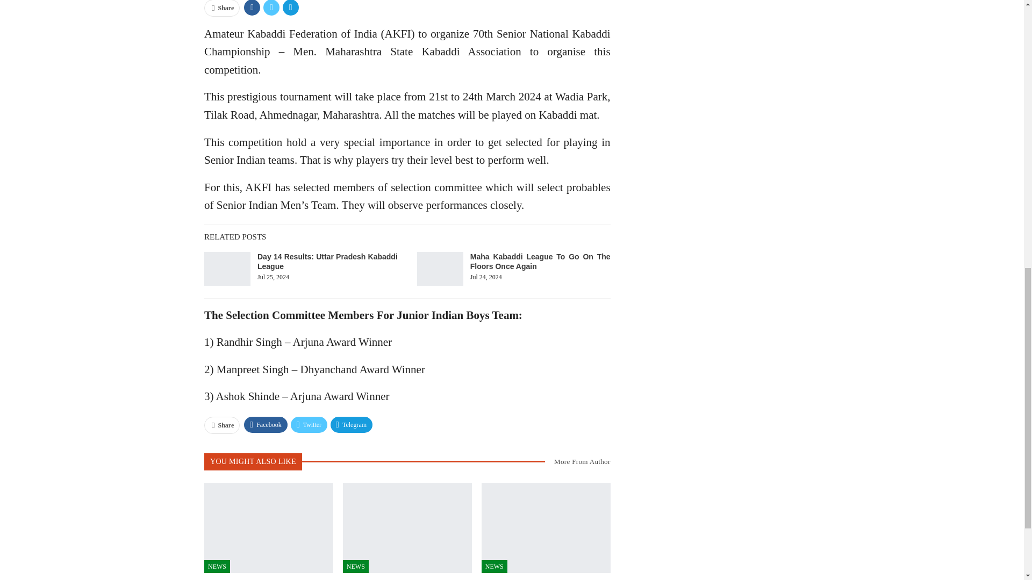  I want to click on Day 14 Results: Uttar Pradesh Kabaddi League, so click(227, 269).